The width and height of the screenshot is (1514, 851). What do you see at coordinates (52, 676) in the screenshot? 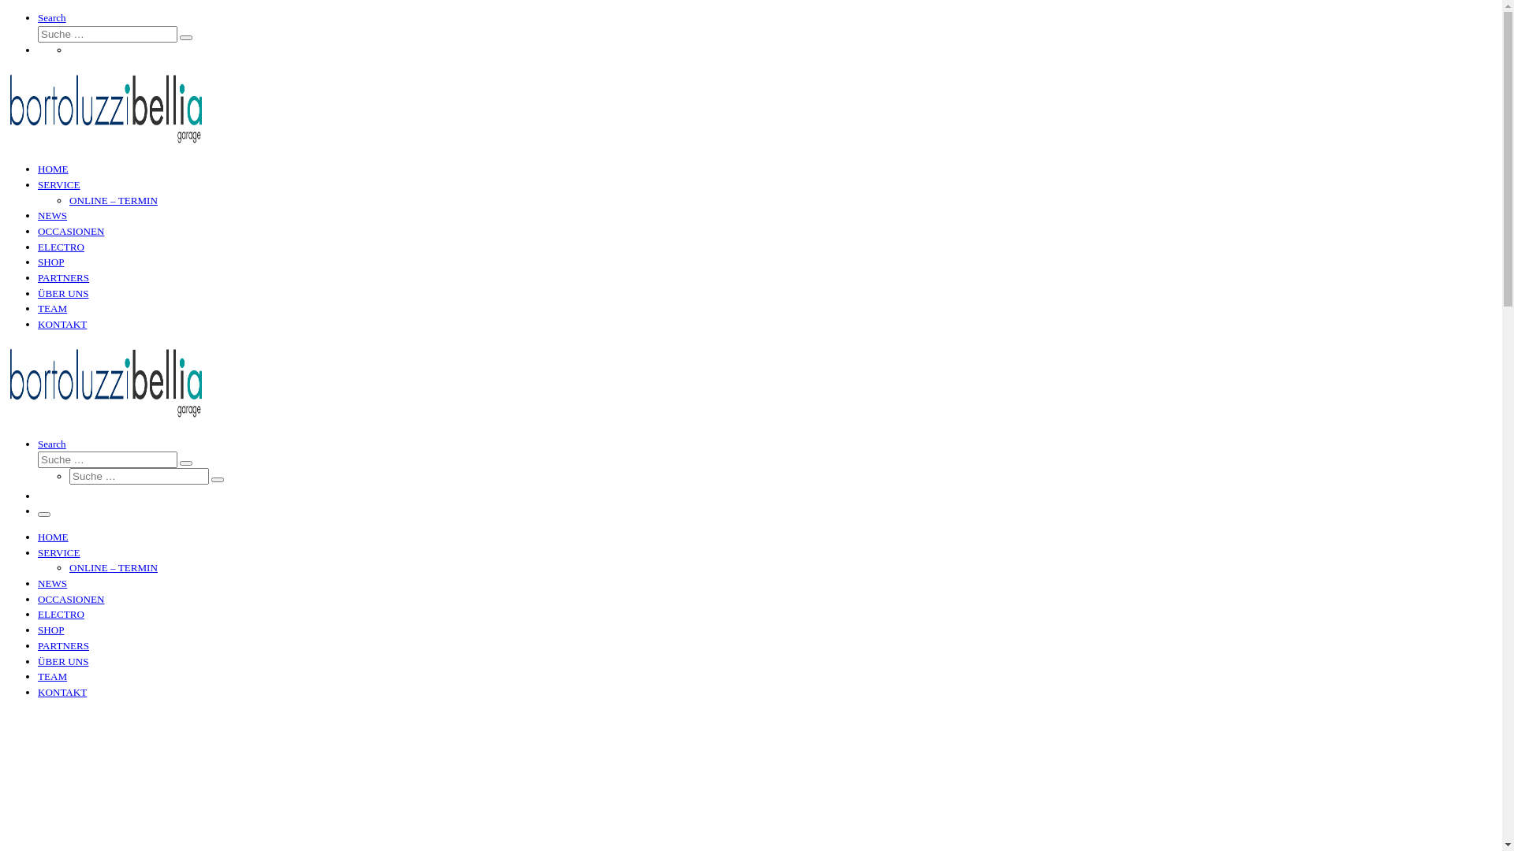
I see `TEAM` at bounding box center [52, 676].